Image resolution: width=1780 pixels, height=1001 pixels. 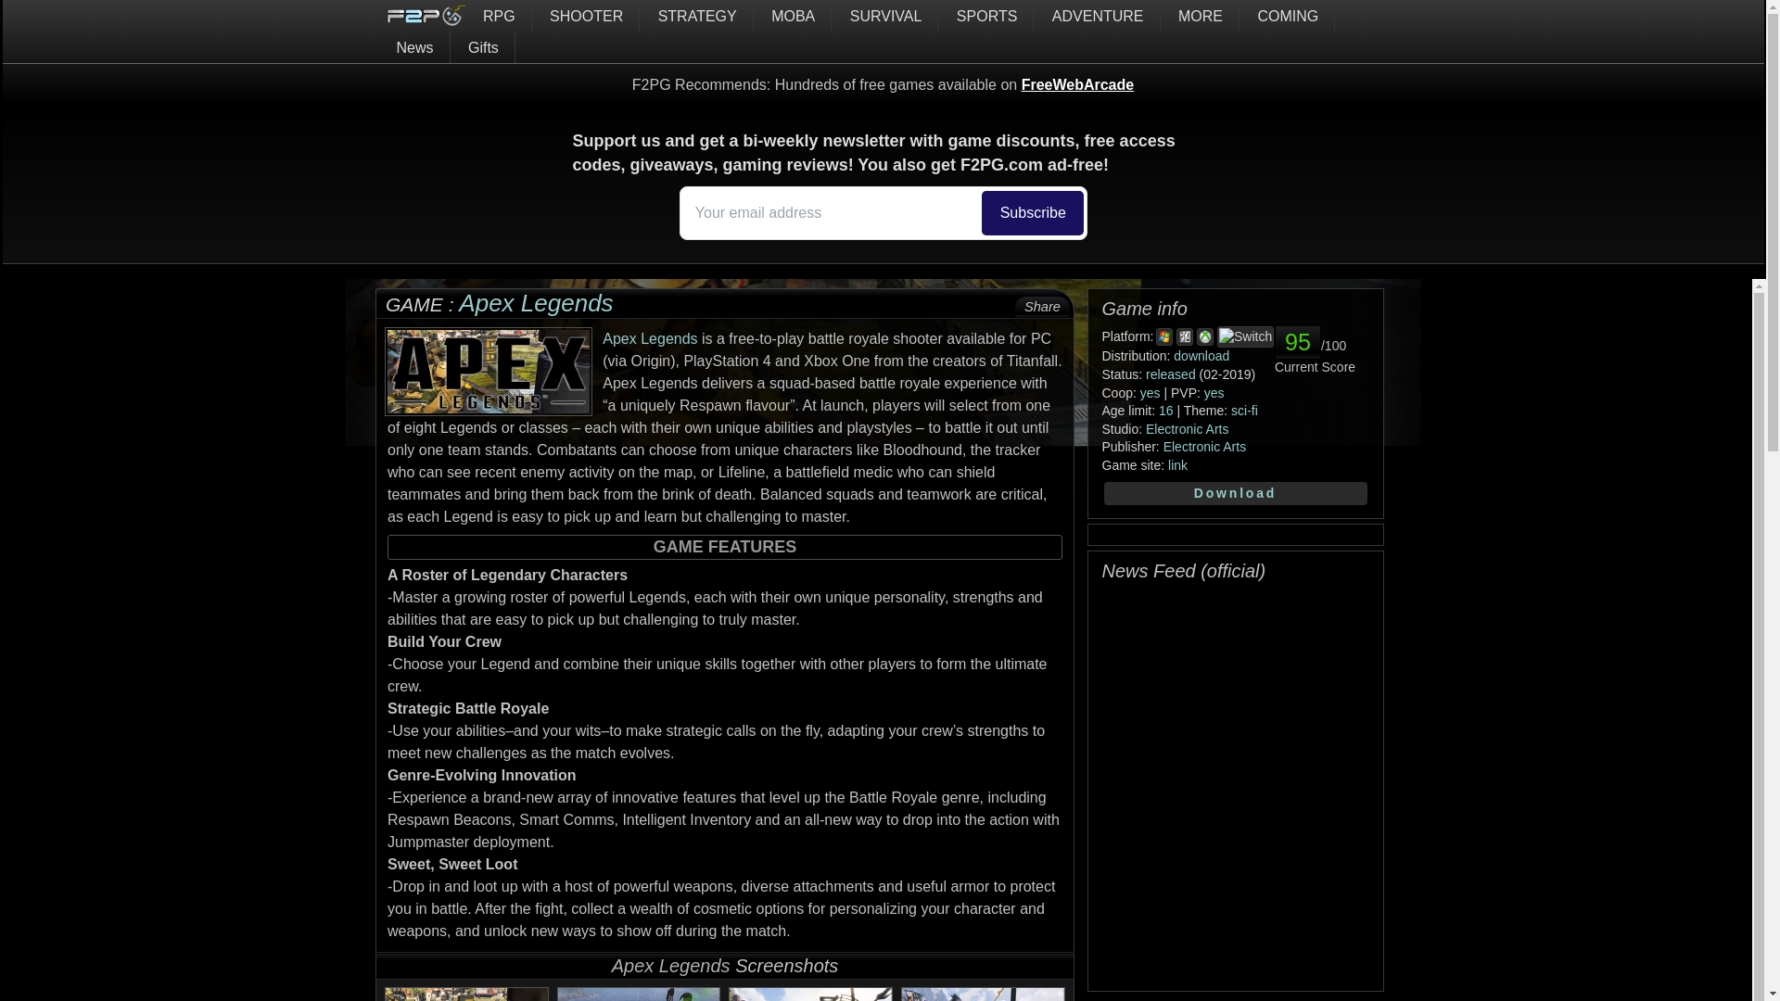 What do you see at coordinates (501, 15) in the screenshot?
I see `RPG` at bounding box center [501, 15].